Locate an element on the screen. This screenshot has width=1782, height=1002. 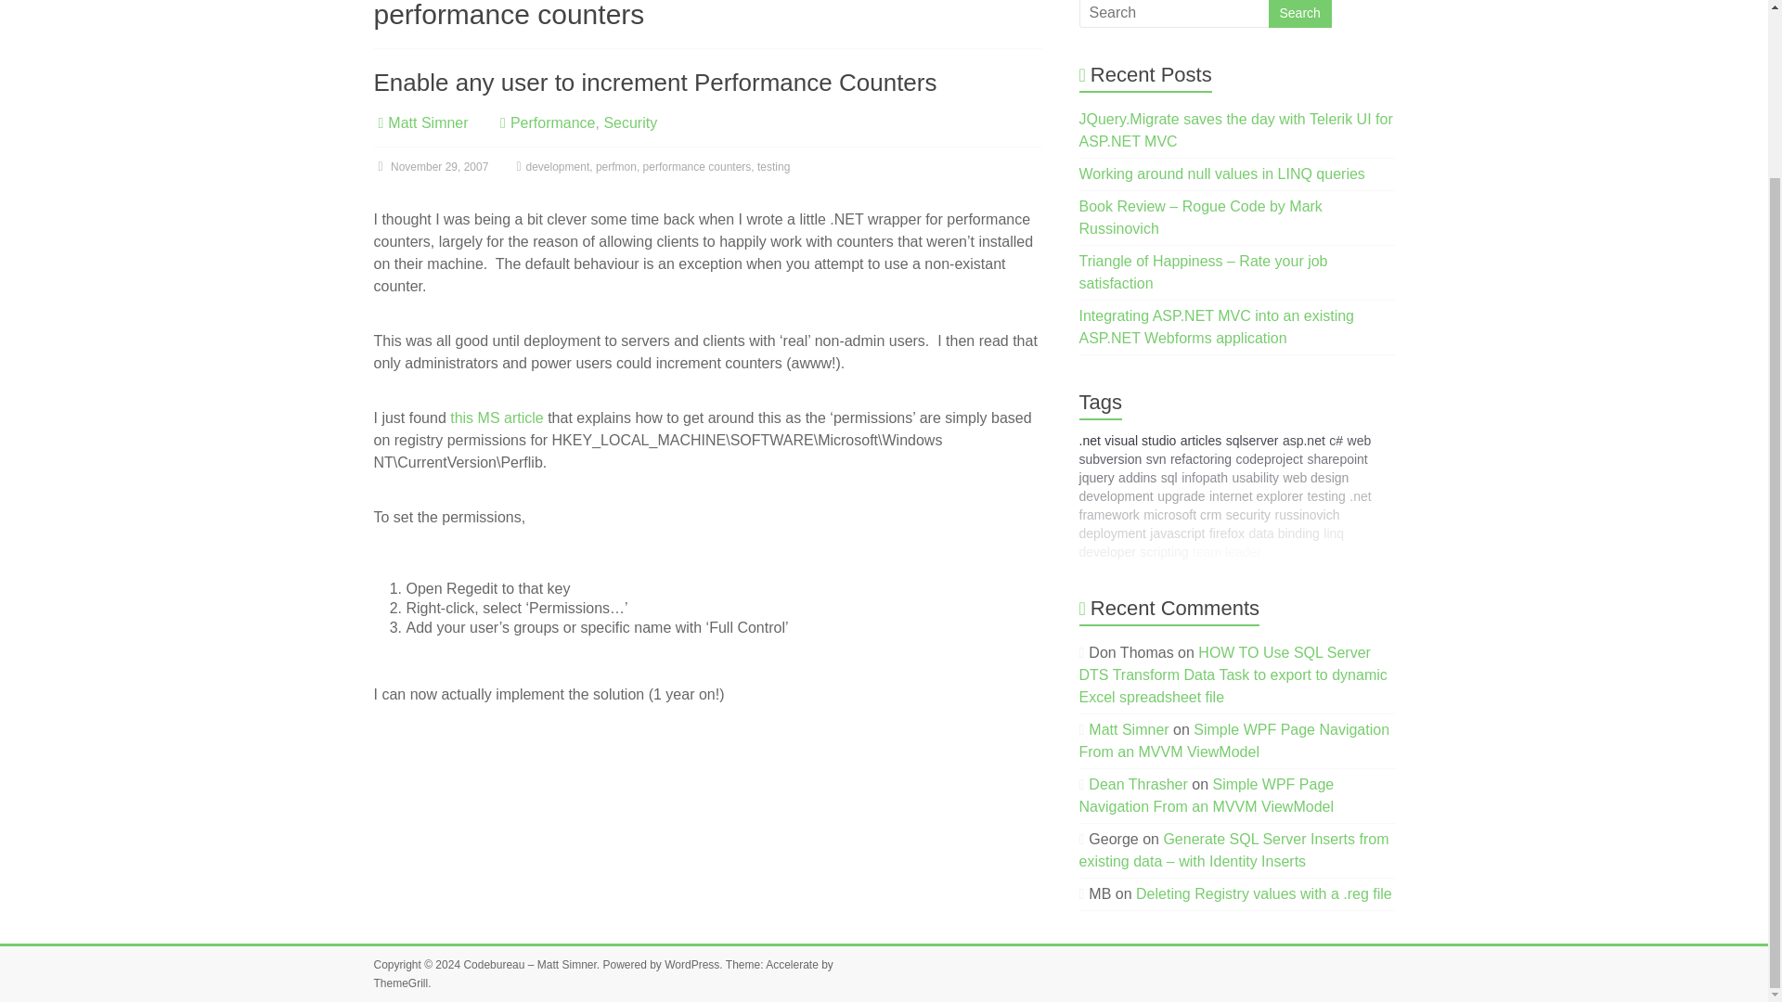
refactoring is located at coordinates (1201, 459).